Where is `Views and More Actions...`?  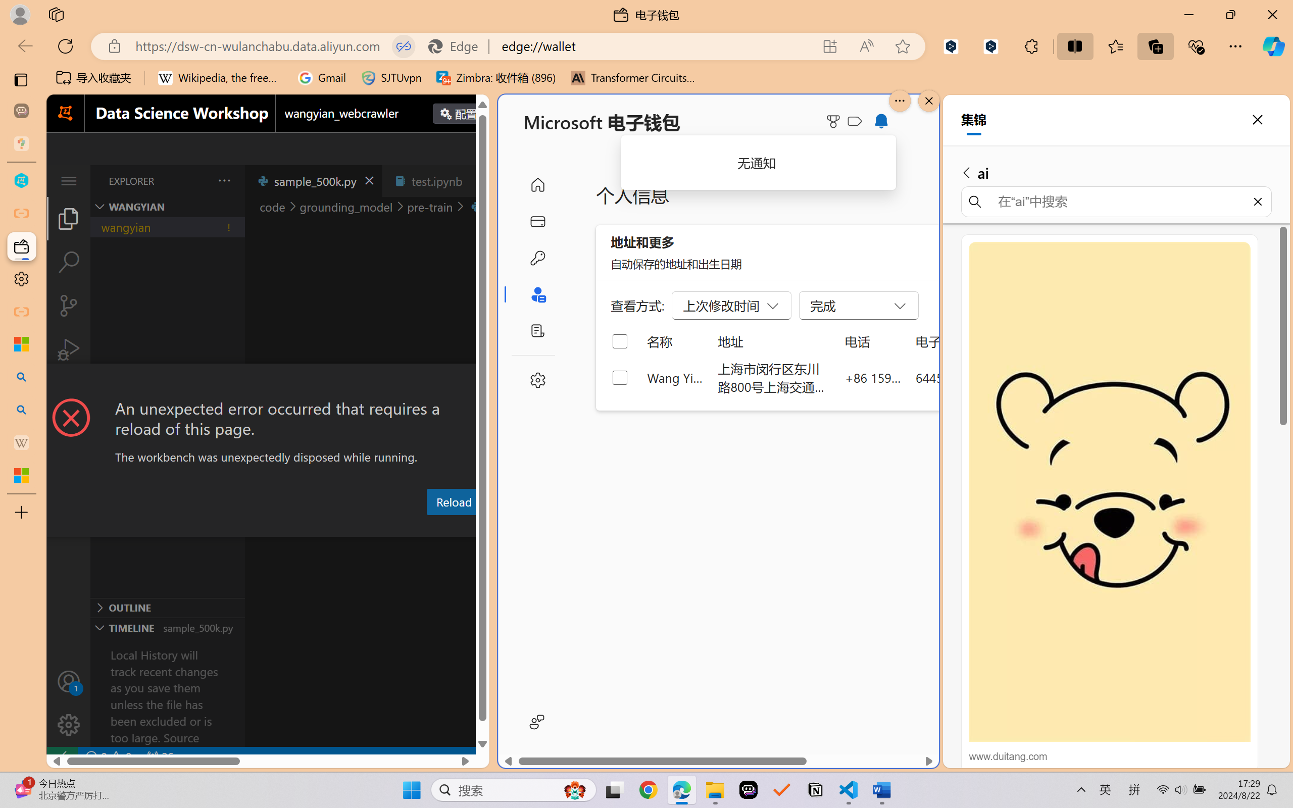
Views and More Actions... is located at coordinates (223, 180).